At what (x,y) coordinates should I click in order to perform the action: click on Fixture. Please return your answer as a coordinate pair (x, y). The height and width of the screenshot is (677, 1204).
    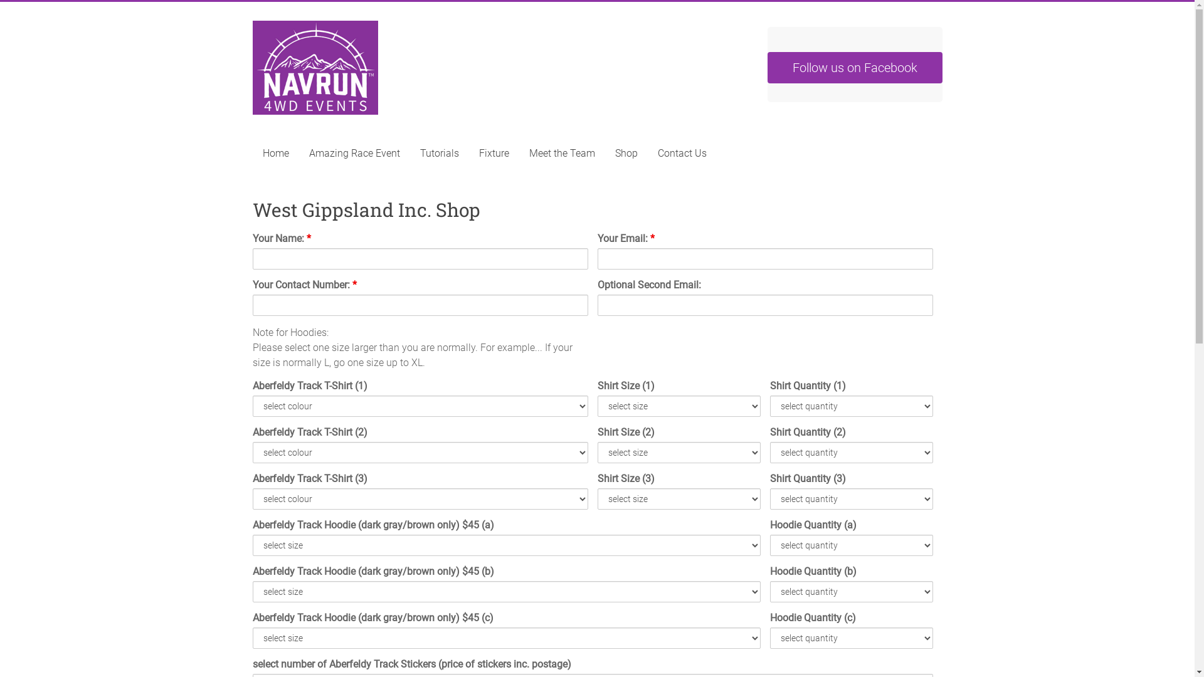
    Looking at the image, I should click on (494, 154).